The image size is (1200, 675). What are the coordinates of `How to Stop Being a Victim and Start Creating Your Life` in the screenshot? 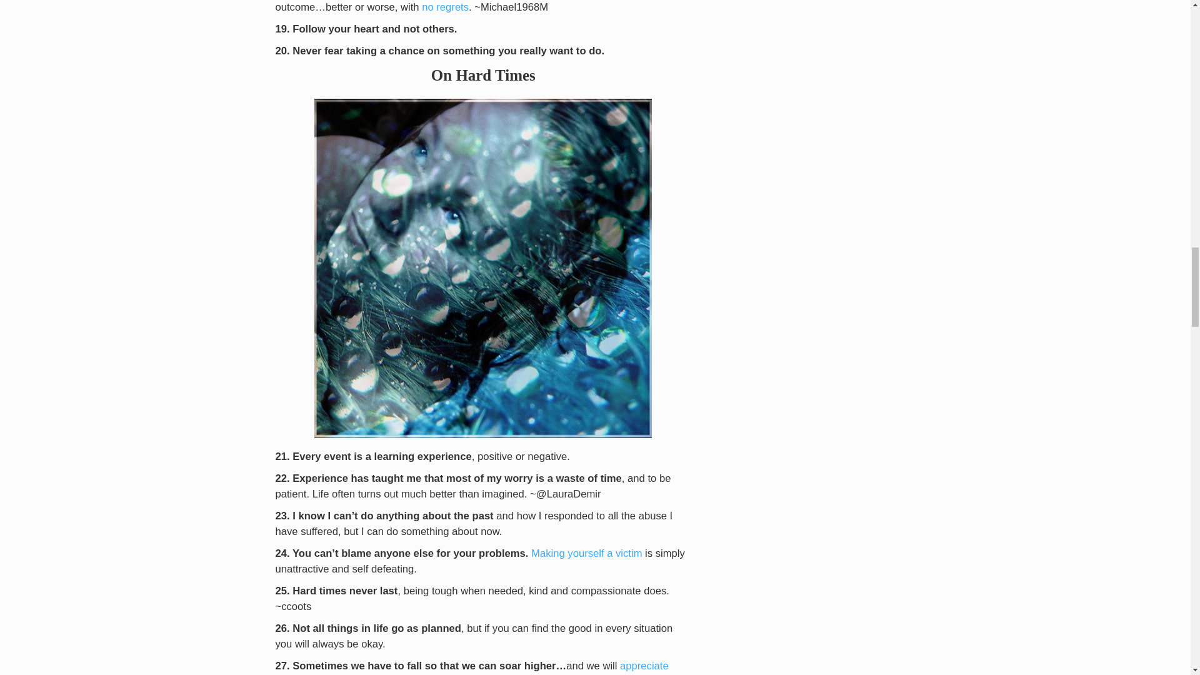 It's located at (586, 553).